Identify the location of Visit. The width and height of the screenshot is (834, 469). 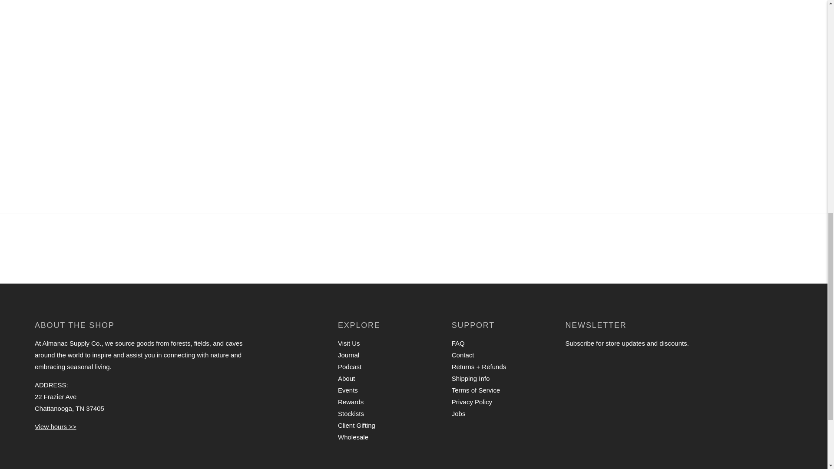
(56, 426).